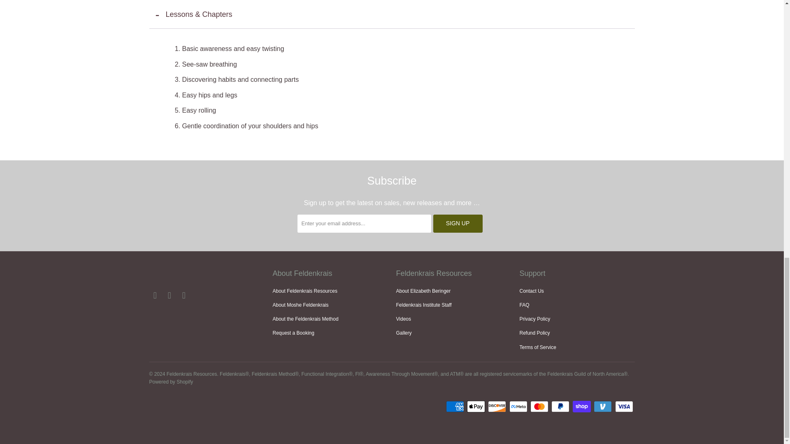 This screenshot has width=790, height=444. I want to click on Meta Pay, so click(519, 407).